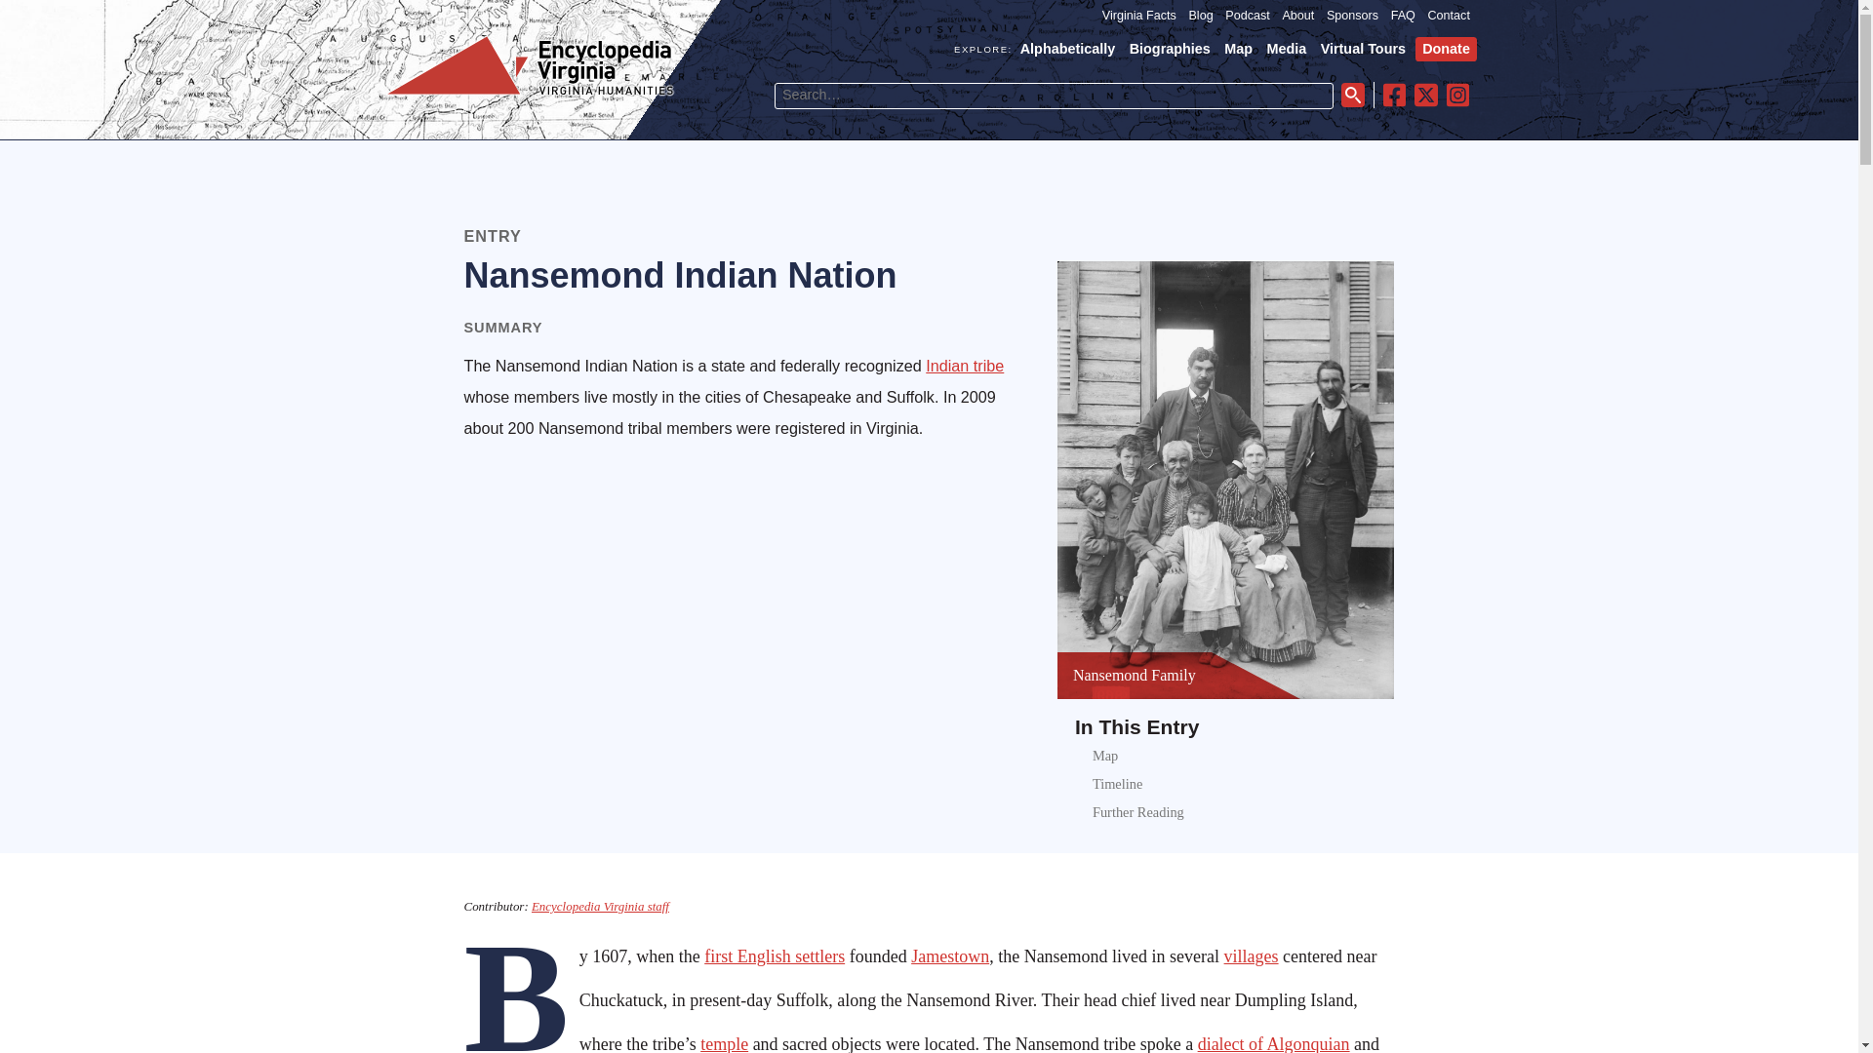 Image resolution: width=1873 pixels, height=1053 pixels. I want to click on Further Reading, so click(1137, 812).